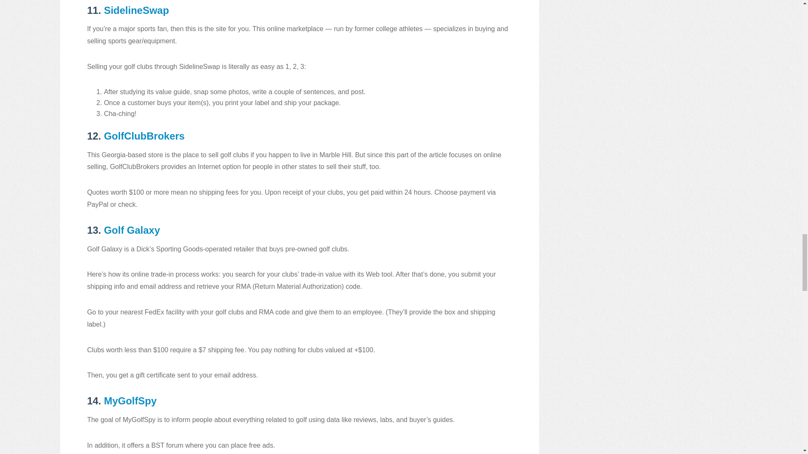 This screenshot has width=808, height=454. What do you see at coordinates (132, 230) in the screenshot?
I see `Golf Galaxy` at bounding box center [132, 230].